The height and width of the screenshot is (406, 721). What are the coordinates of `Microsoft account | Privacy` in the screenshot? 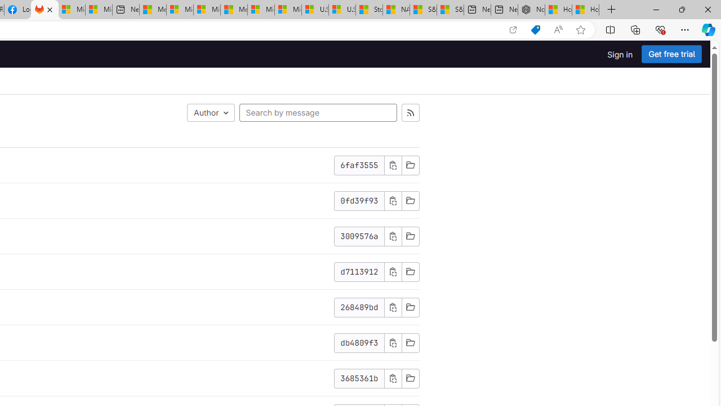 It's located at (180, 10).